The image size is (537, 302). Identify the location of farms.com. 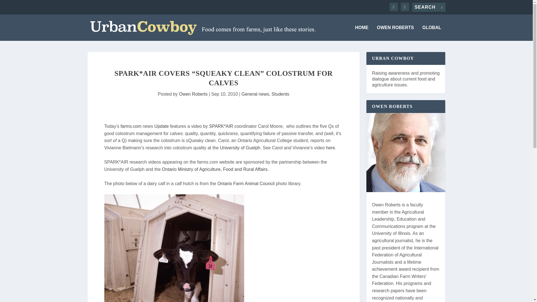
(131, 126).